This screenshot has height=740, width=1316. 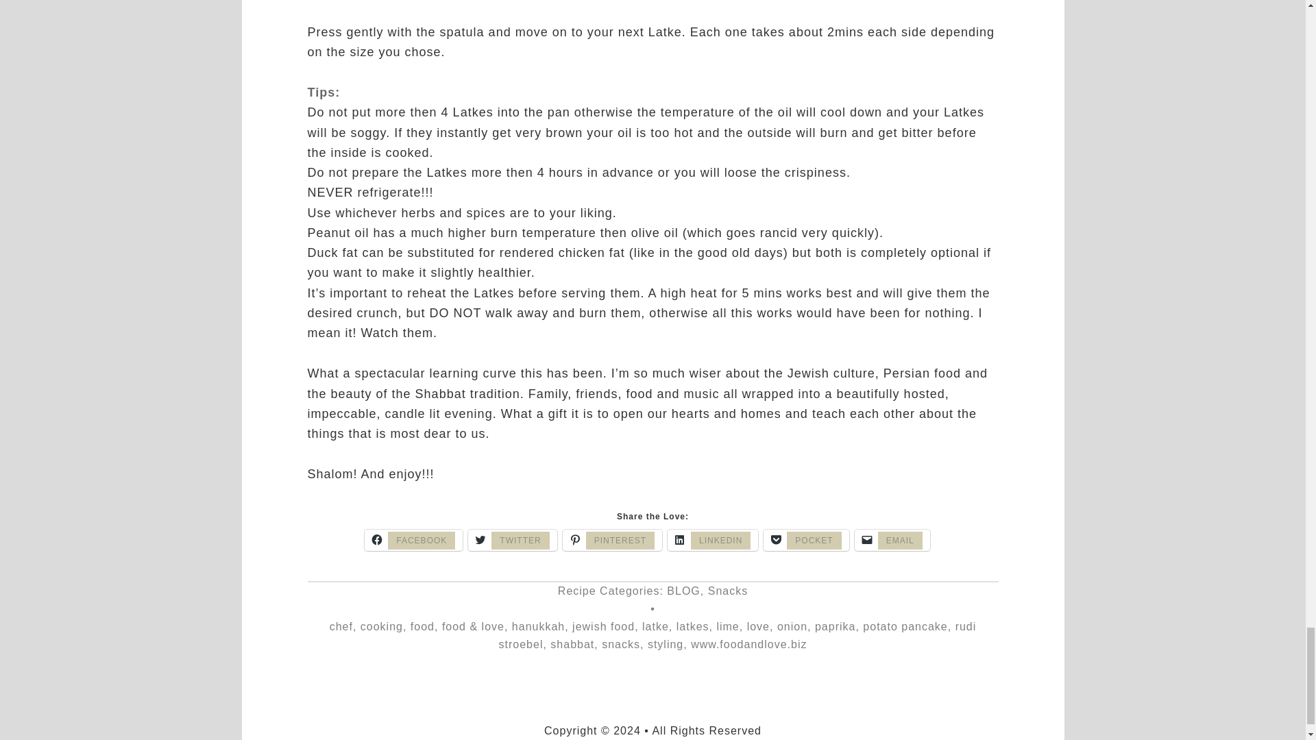 What do you see at coordinates (603, 626) in the screenshot?
I see `jewish food` at bounding box center [603, 626].